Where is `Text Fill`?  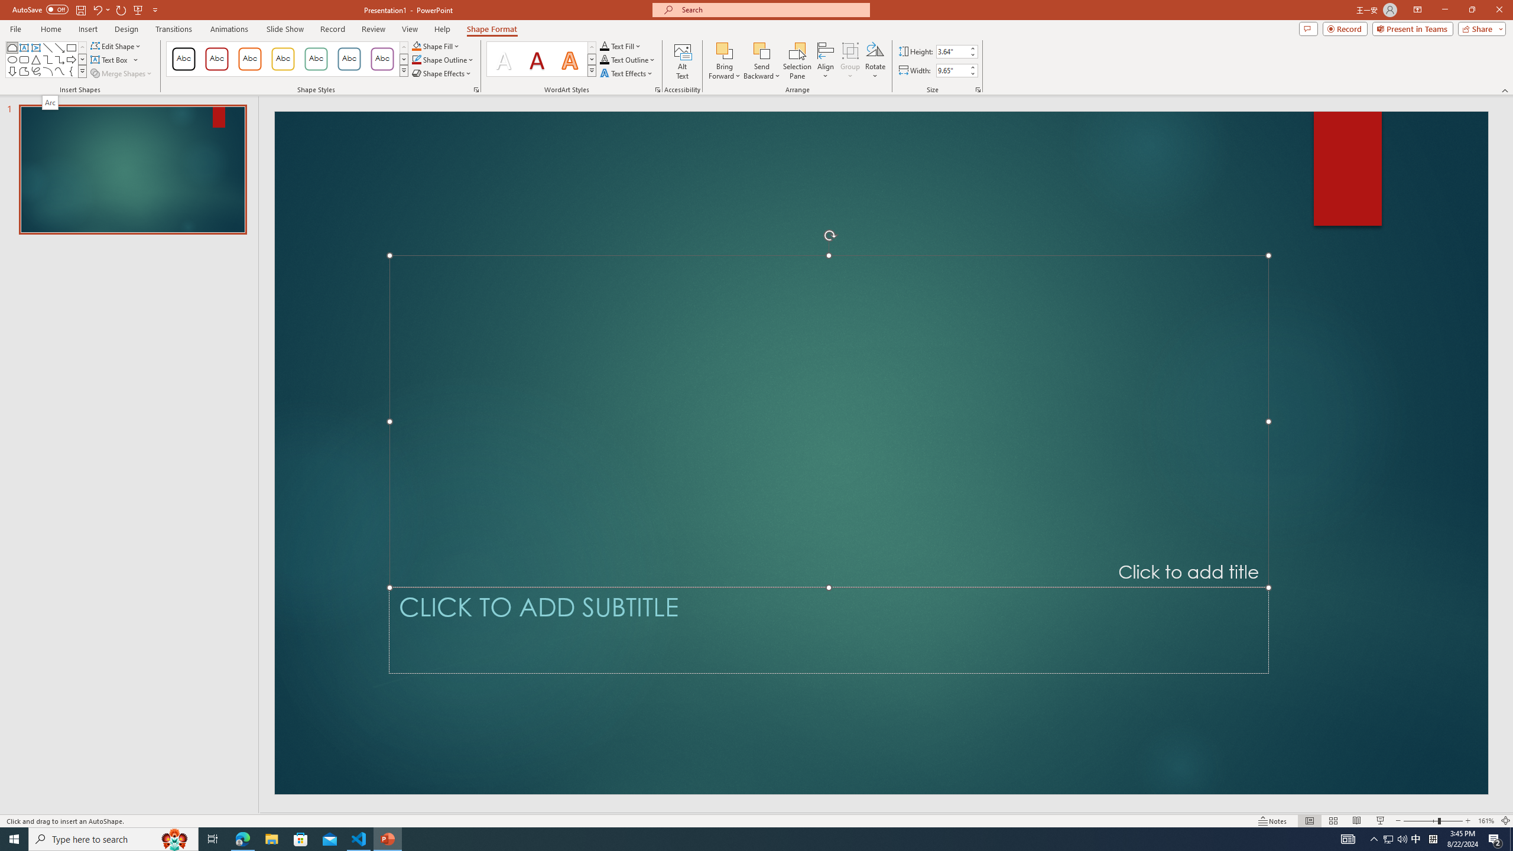 Text Fill is located at coordinates (621, 46).